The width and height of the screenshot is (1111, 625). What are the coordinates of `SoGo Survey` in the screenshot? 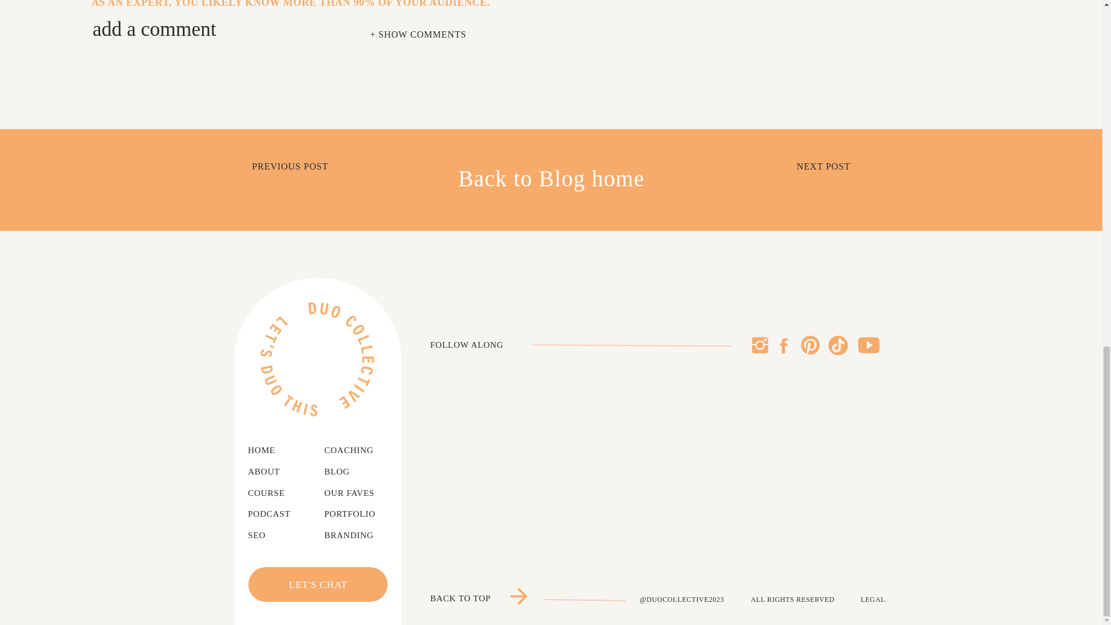 It's located at (131, 172).